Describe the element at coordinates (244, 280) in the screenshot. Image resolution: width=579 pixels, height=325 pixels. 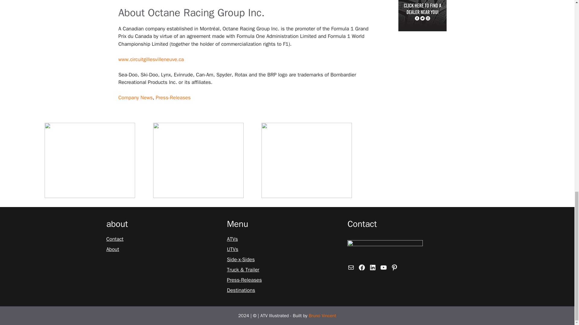
I see `Press-Releases` at that location.